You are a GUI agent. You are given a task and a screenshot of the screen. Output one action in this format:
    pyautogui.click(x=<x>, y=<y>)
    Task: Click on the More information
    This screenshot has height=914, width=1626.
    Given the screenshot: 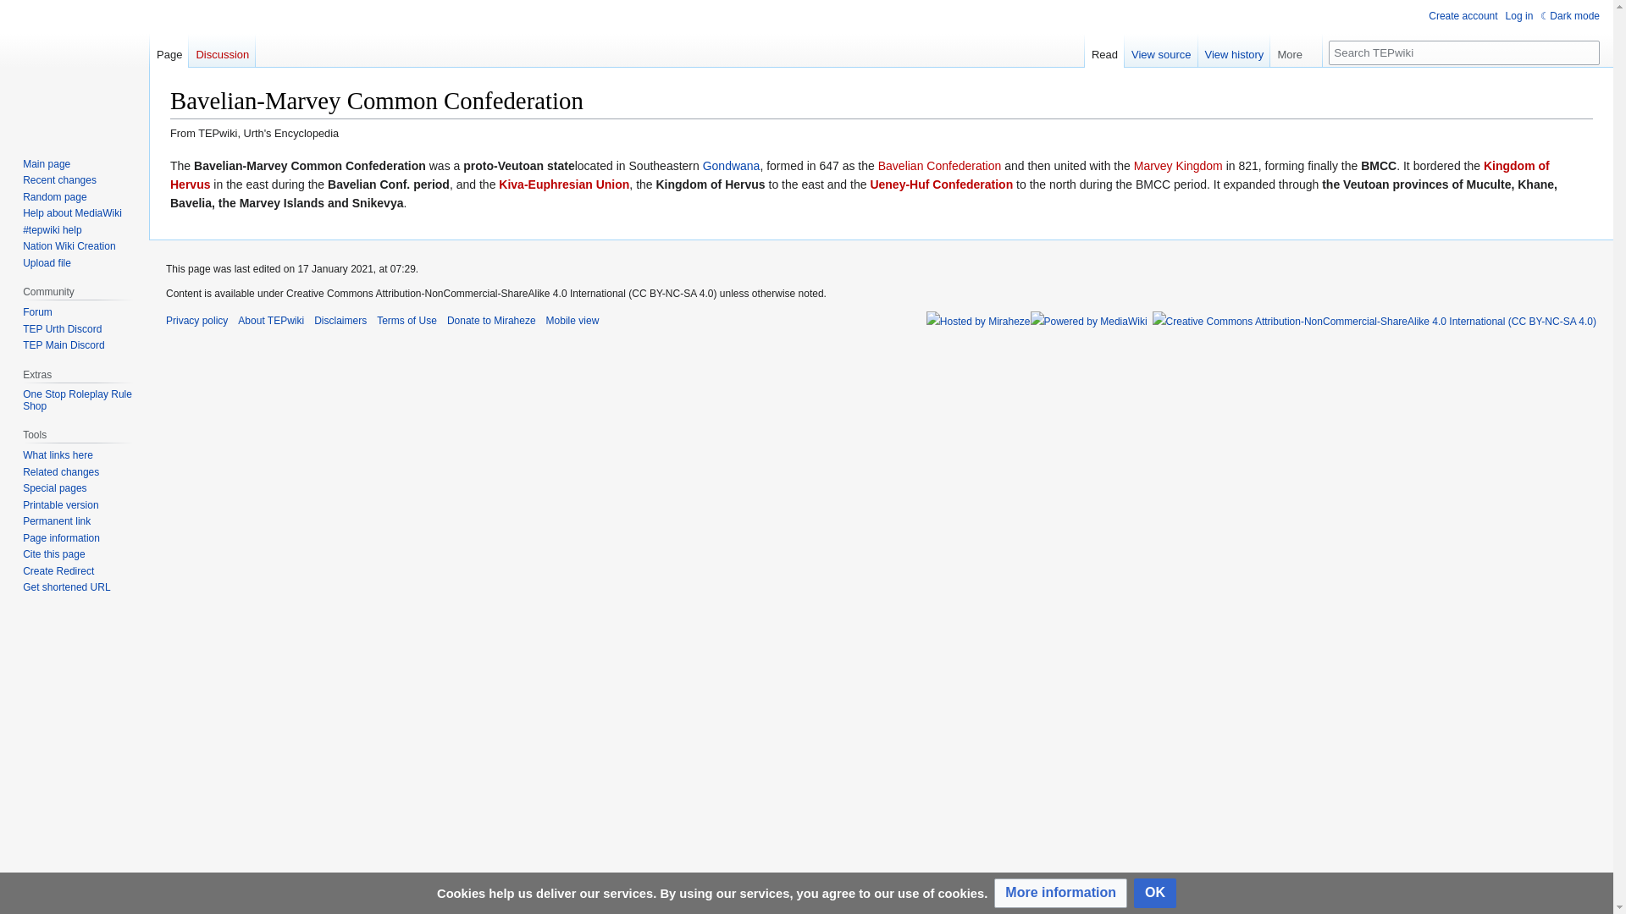 What is the action you would take?
    pyautogui.click(x=1060, y=893)
    